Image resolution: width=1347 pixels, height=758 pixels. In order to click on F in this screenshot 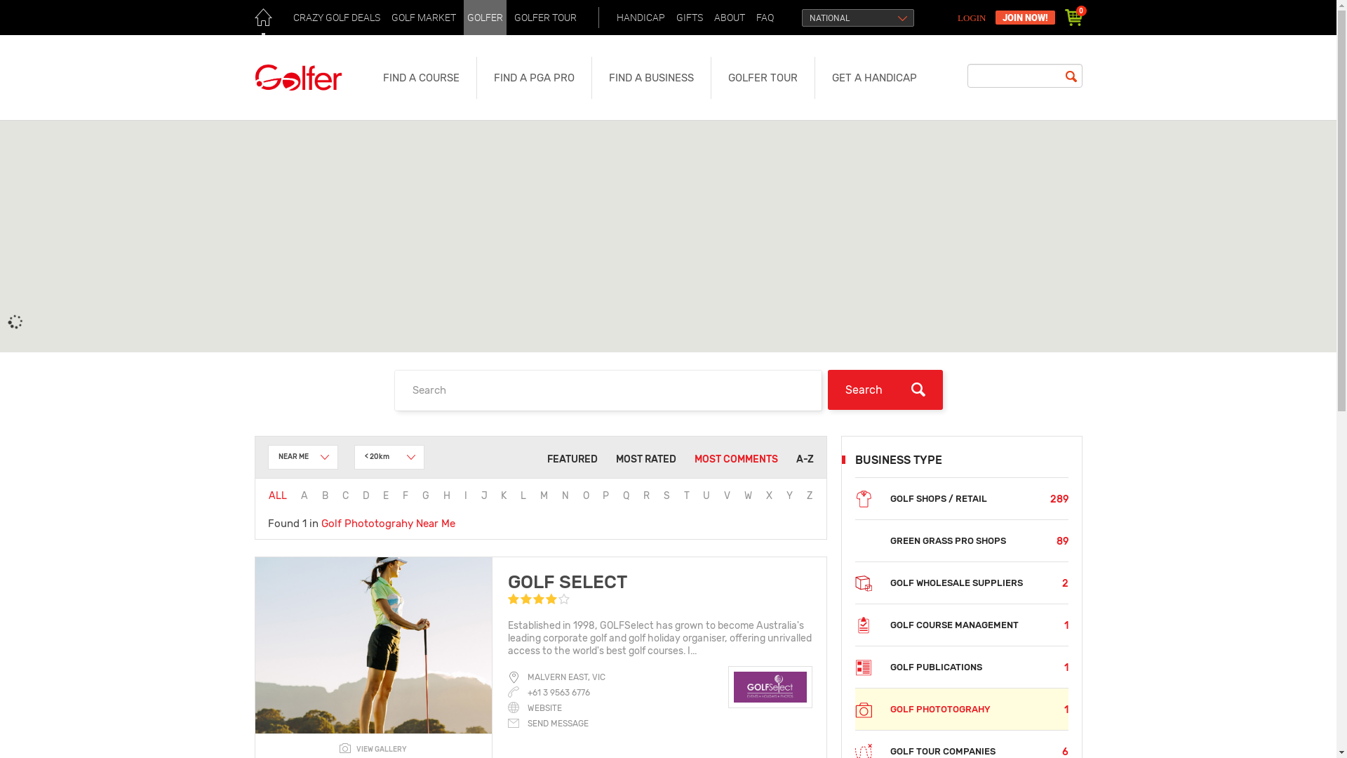, I will do `click(406, 496)`.